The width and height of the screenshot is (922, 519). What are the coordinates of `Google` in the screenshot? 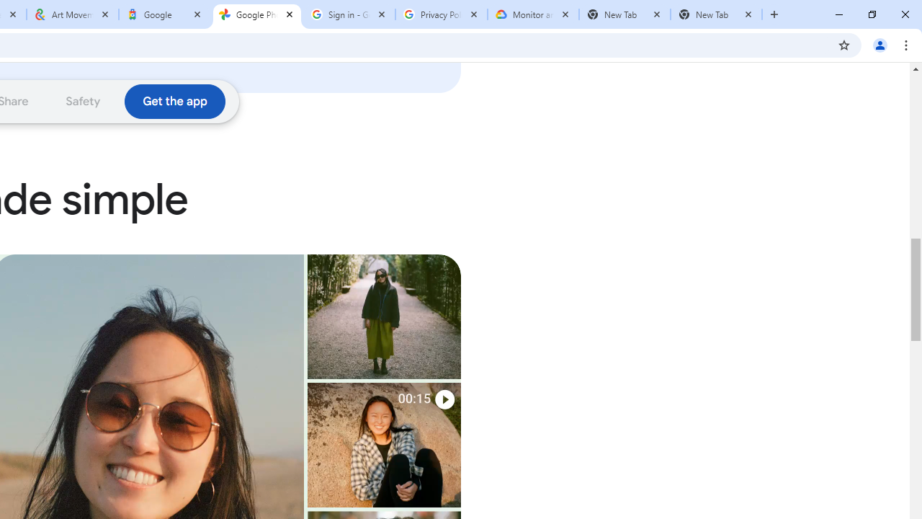 It's located at (165, 14).